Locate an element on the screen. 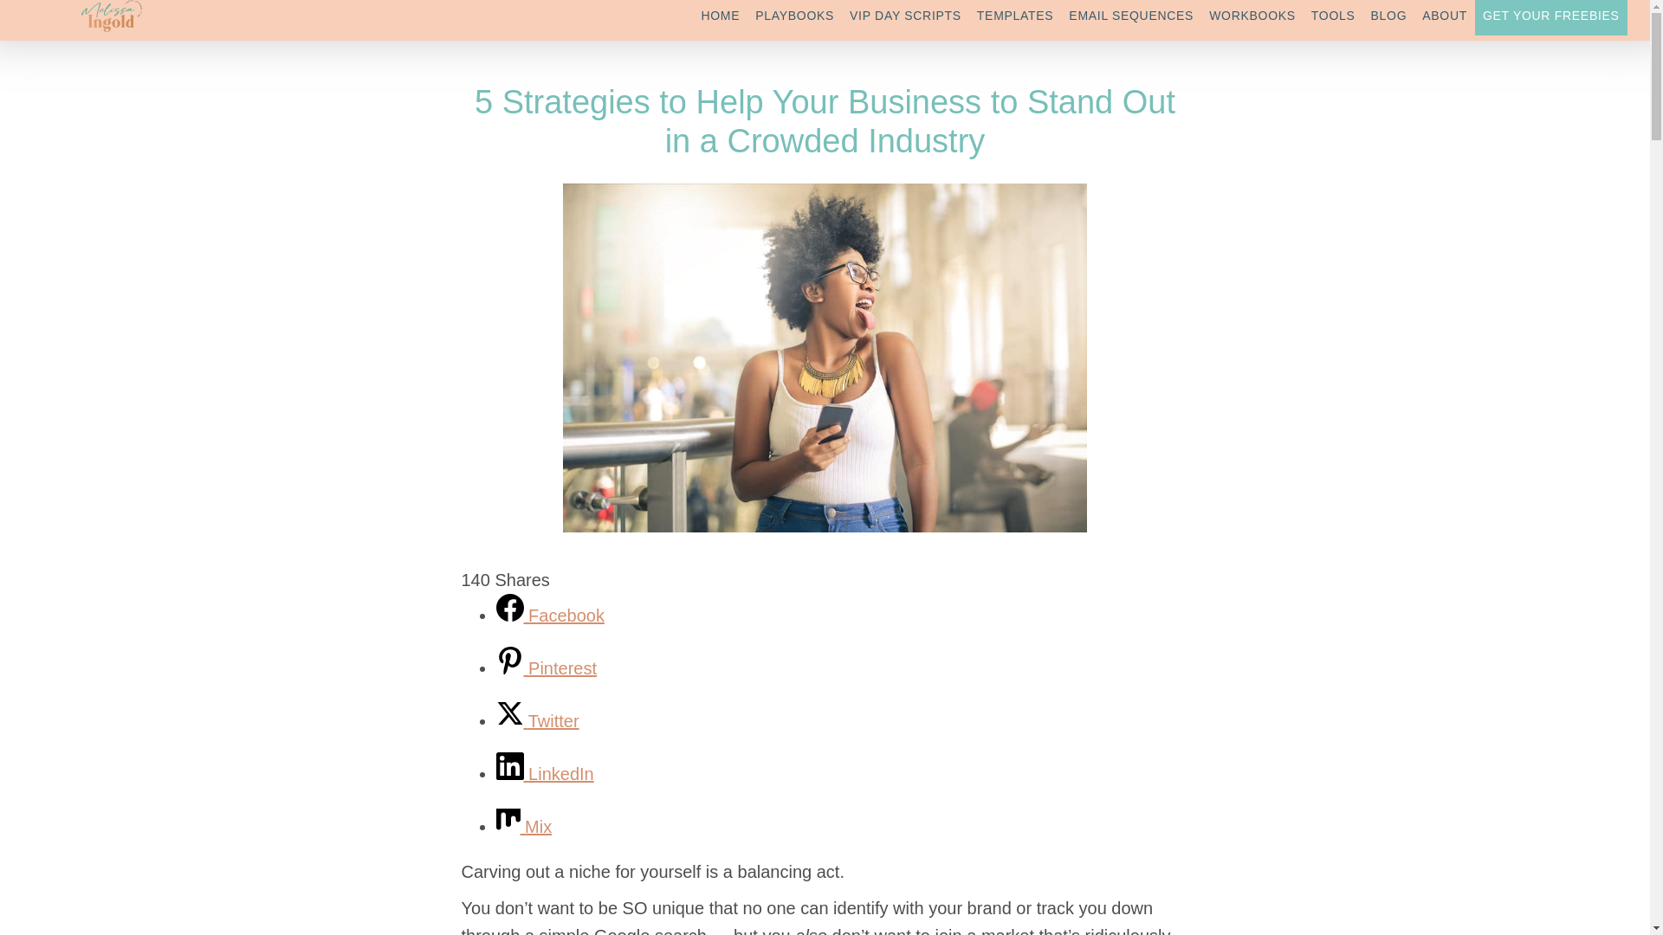 The width and height of the screenshot is (1663, 935). HOME is located at coordinates (720, 17).